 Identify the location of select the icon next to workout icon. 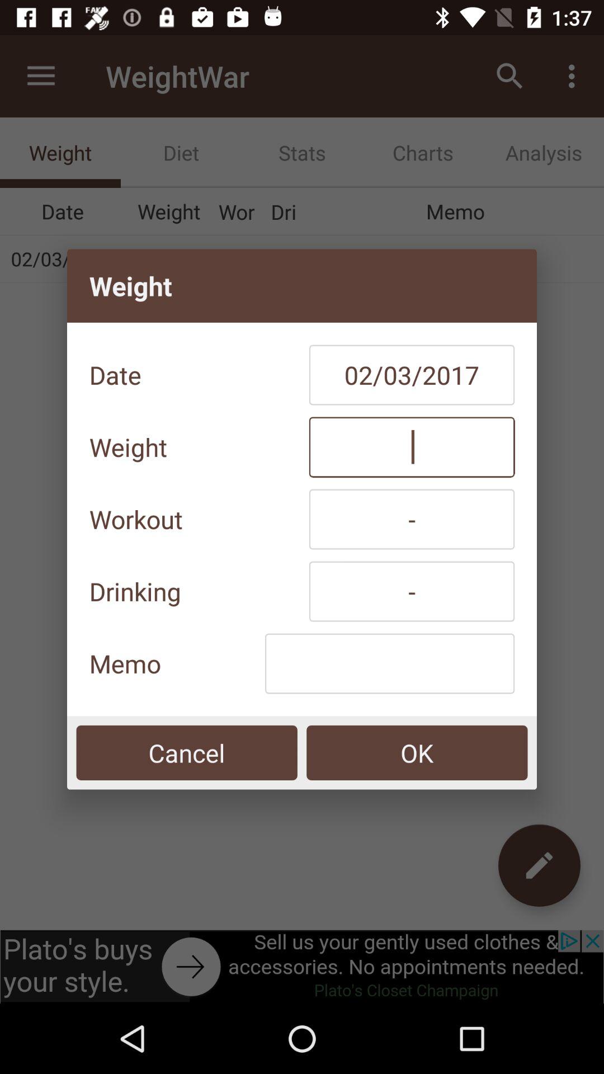
(412, 519).